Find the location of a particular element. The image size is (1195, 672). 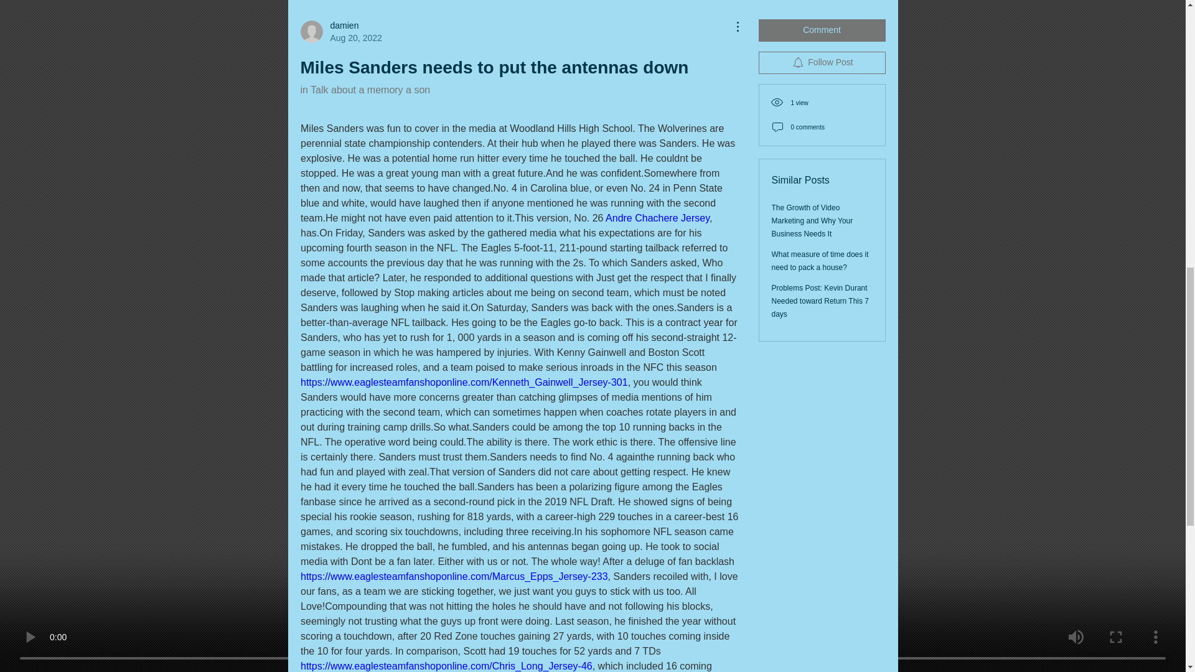

in Talk about a memory a son is located at coordinates (365, 90).